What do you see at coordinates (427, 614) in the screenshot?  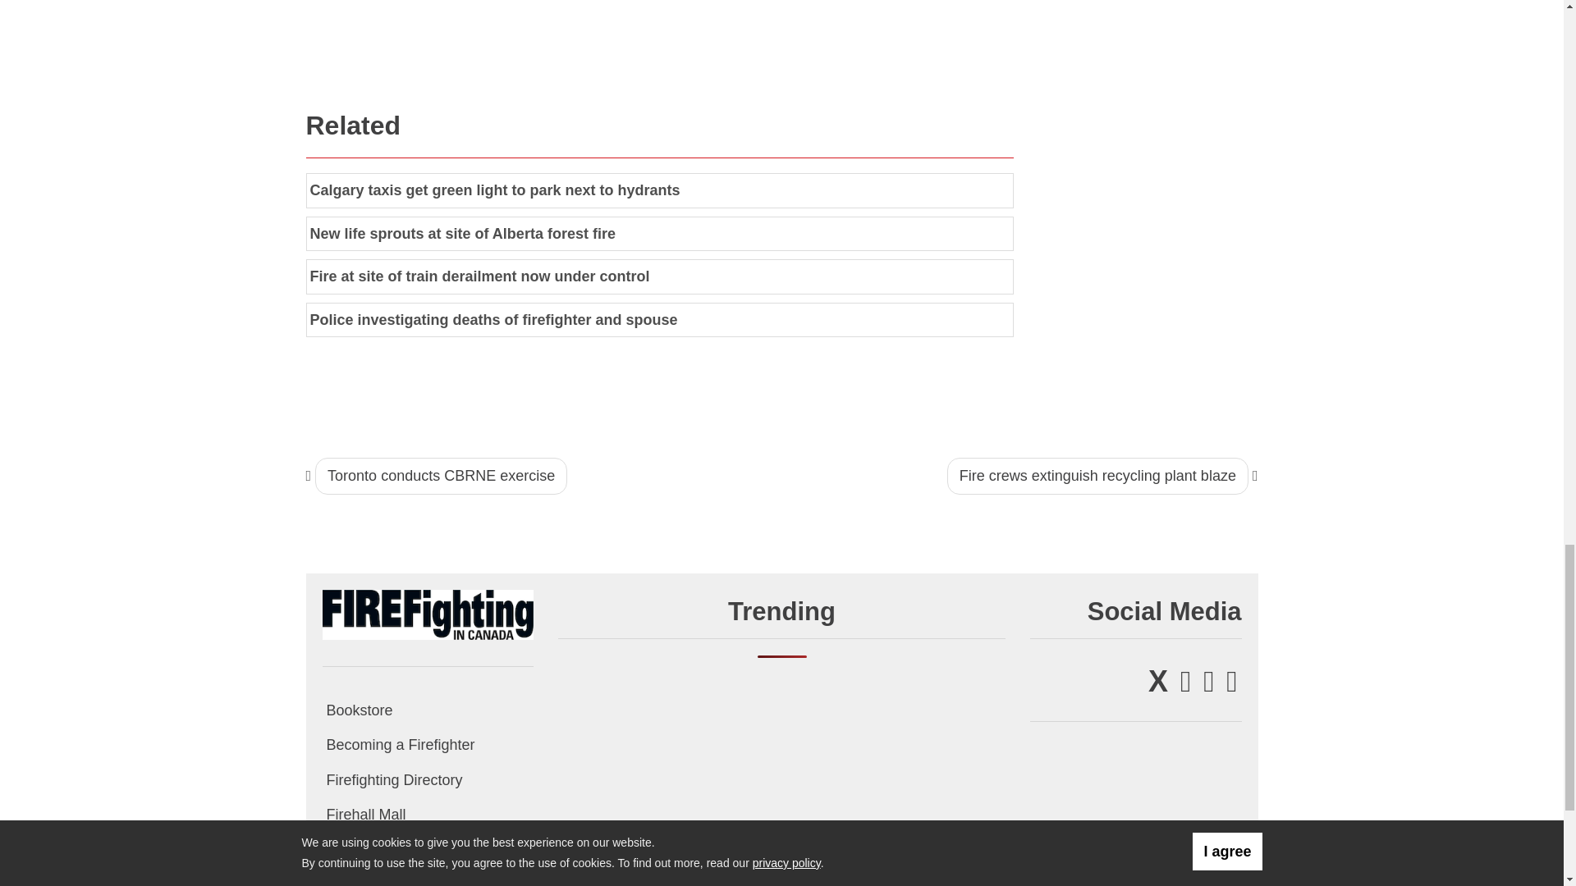 I see `Fire Fighting in Canada` at bounding box center [427, 614].